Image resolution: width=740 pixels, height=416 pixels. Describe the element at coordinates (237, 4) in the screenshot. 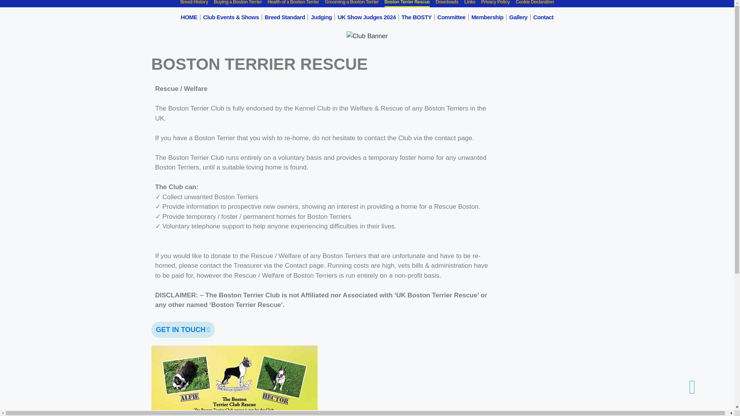

I see `Buying a Boston Terrier` at that location.